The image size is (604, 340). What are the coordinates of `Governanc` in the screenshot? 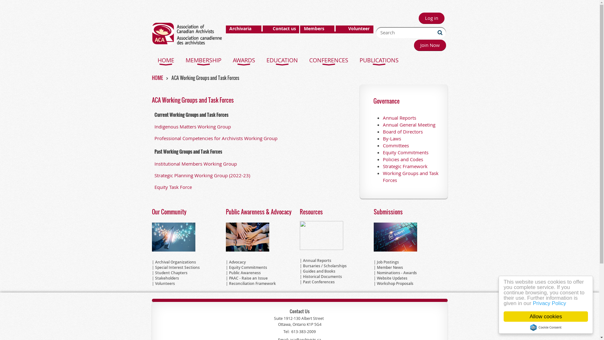 It's located at (385, 101).